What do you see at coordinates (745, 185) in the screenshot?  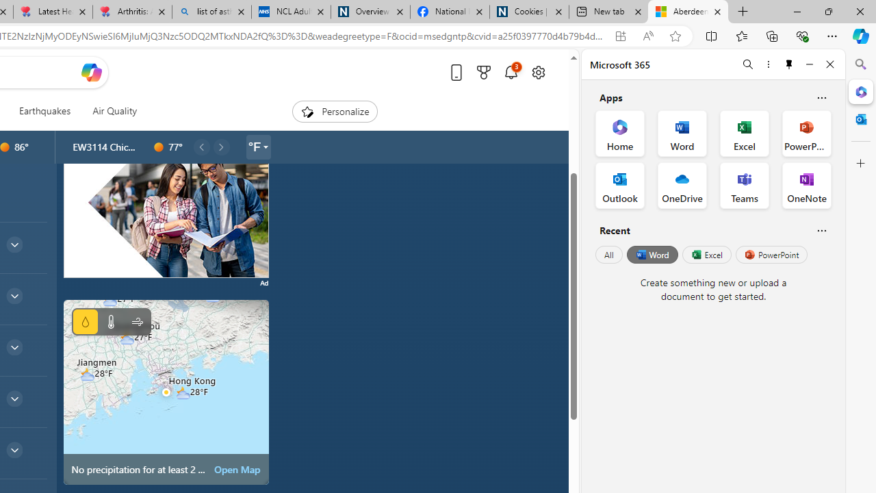 I see `Teams Office App` at bounding box center [745, 185].